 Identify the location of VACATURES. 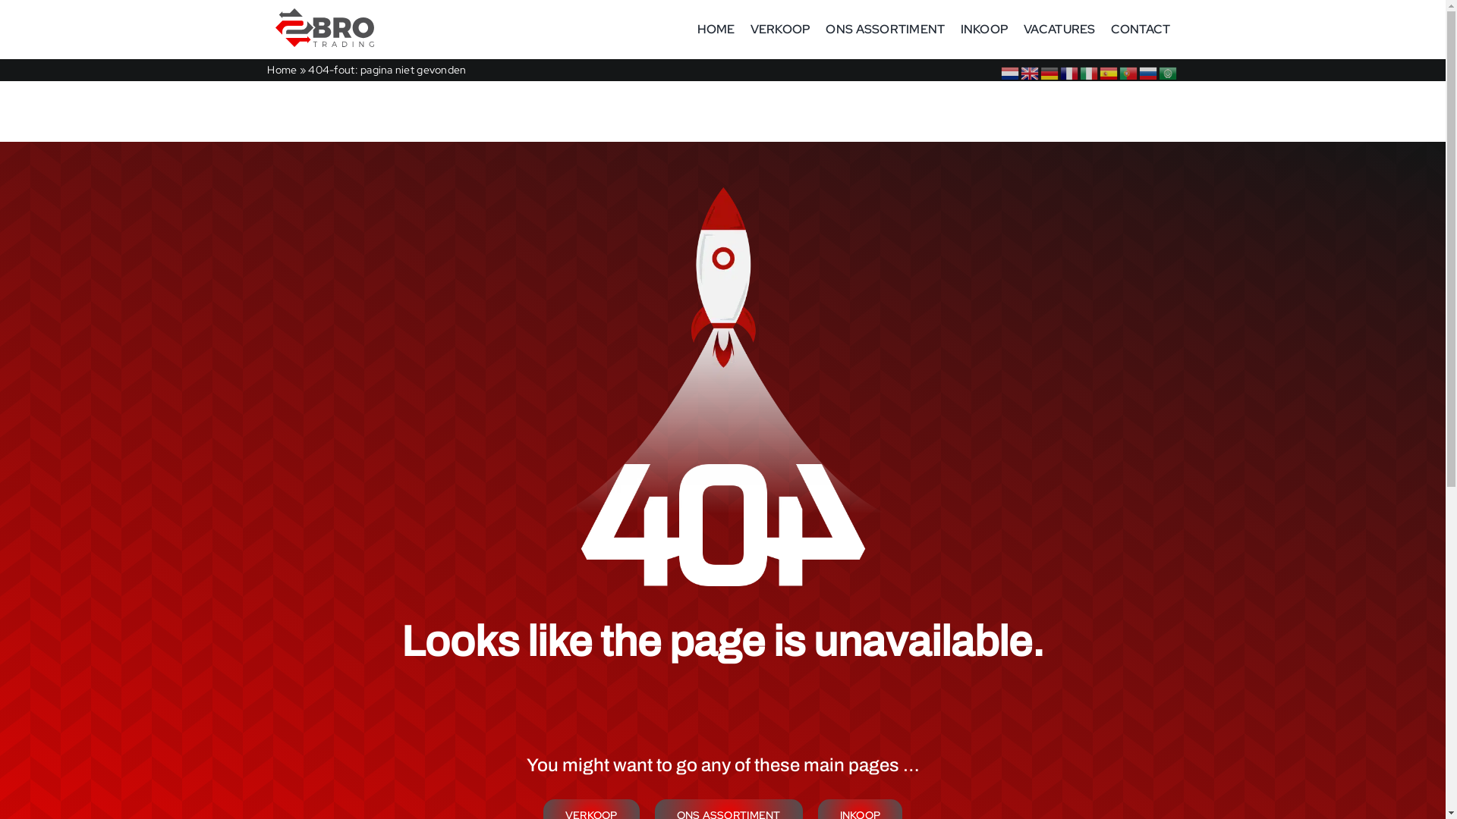
(1059, 30).